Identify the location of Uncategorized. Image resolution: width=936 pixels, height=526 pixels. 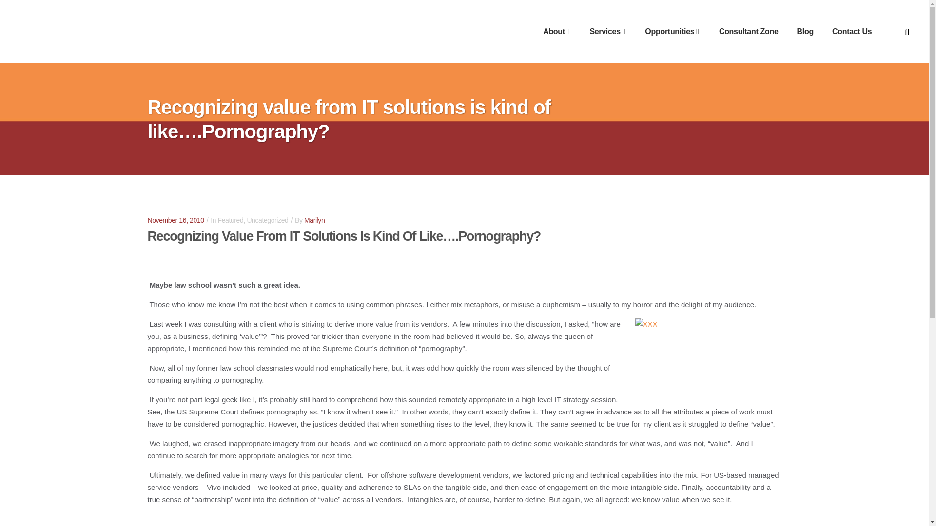
(267, 220).